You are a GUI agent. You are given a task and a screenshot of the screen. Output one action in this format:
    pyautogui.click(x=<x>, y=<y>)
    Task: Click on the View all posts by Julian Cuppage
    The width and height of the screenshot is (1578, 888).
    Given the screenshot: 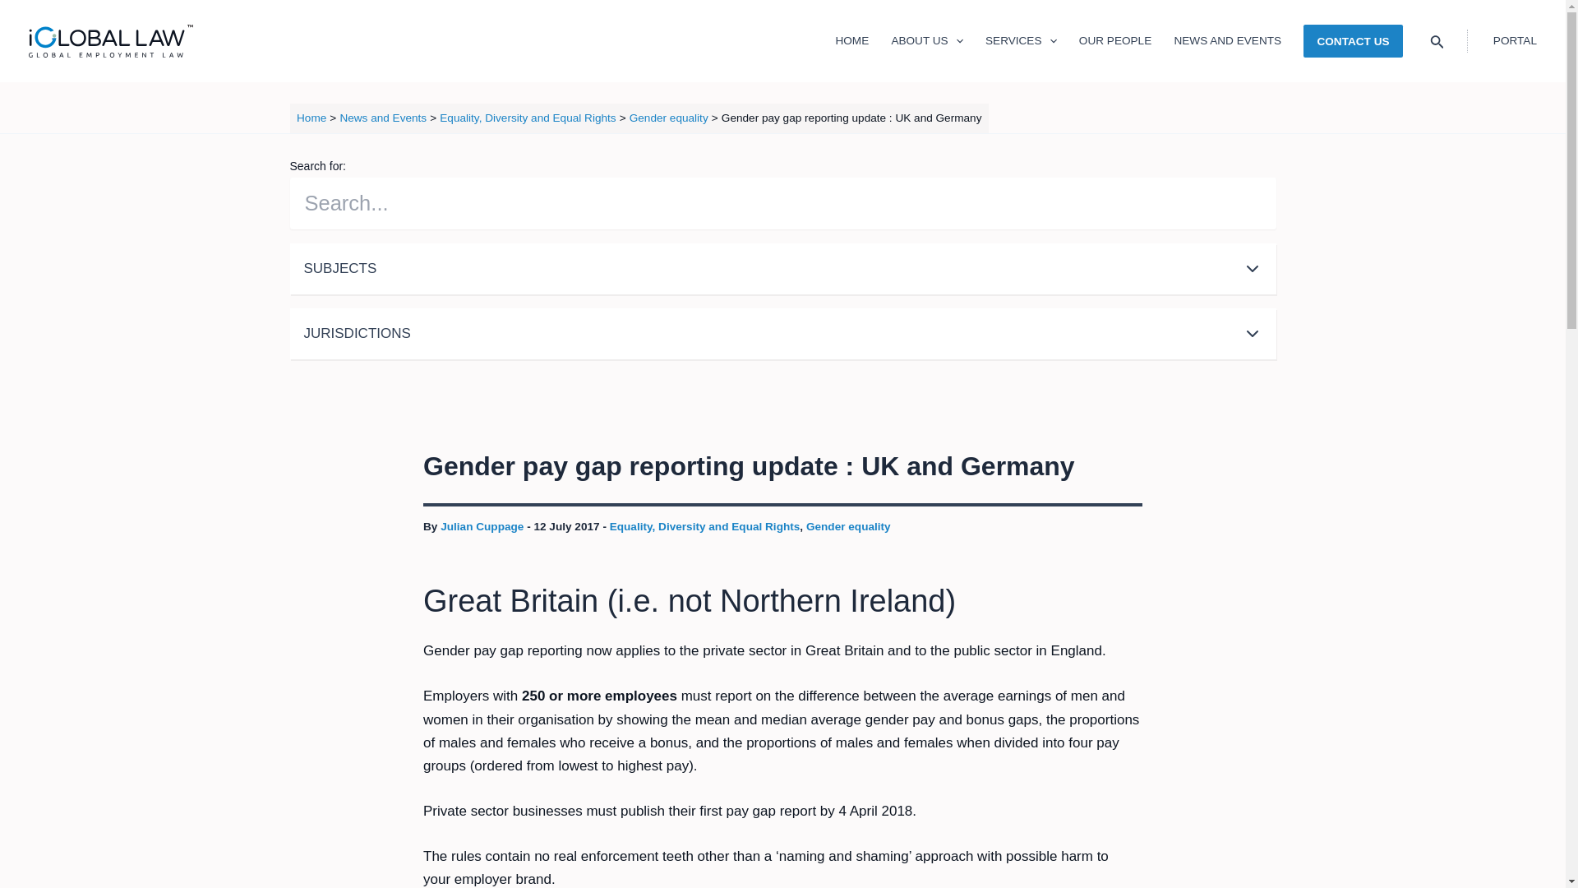 What is the action you would take?
    pyautogui.click(x=483, y=526)
    